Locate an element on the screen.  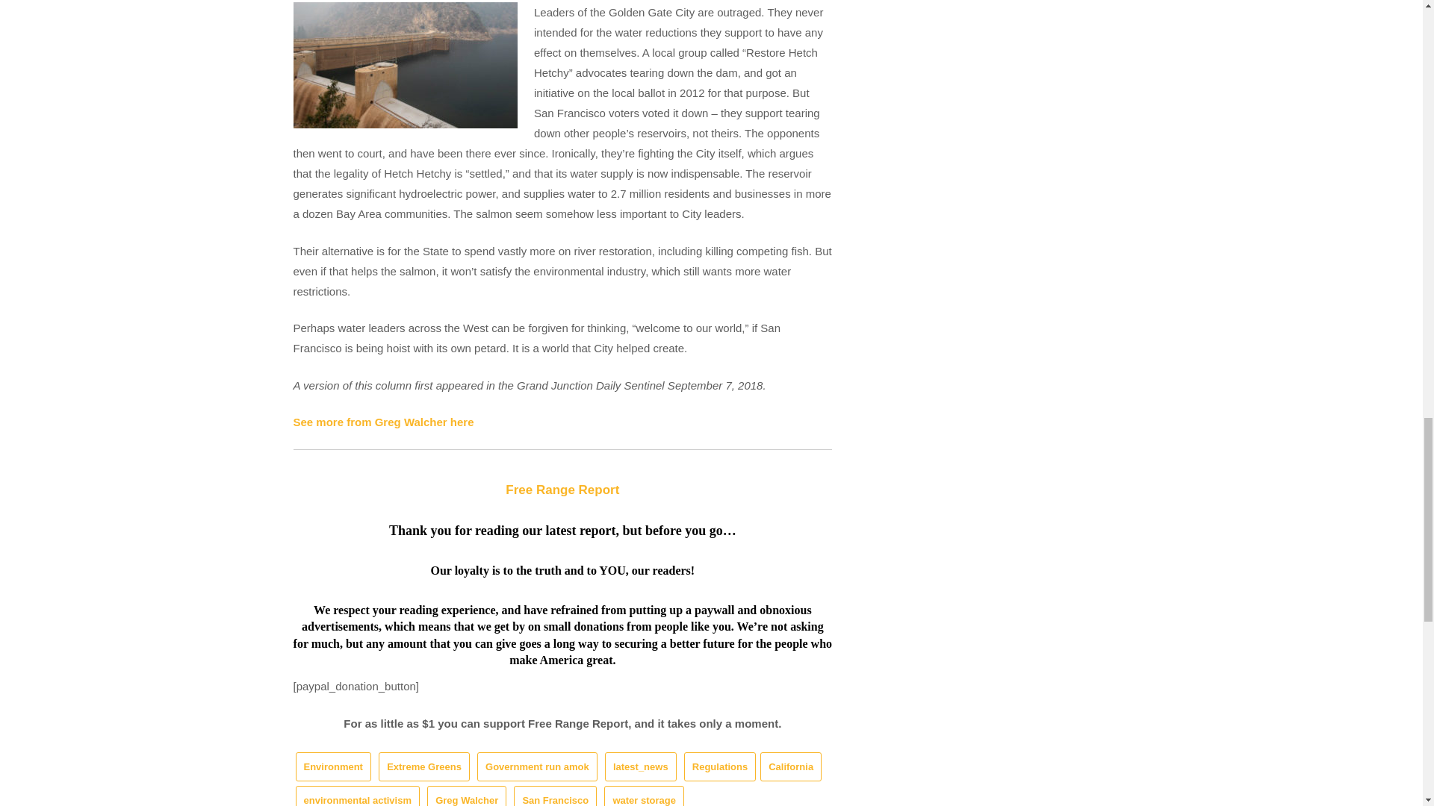
Greg Walcher is located at coordinates (466, 796).